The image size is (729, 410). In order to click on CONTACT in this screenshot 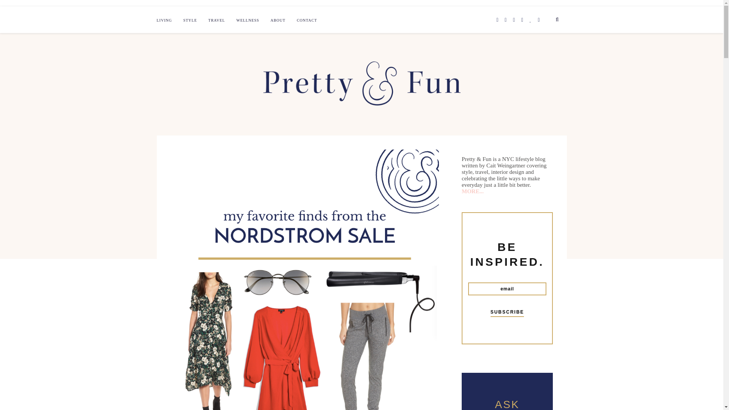, I will do `click(307, 20)`.